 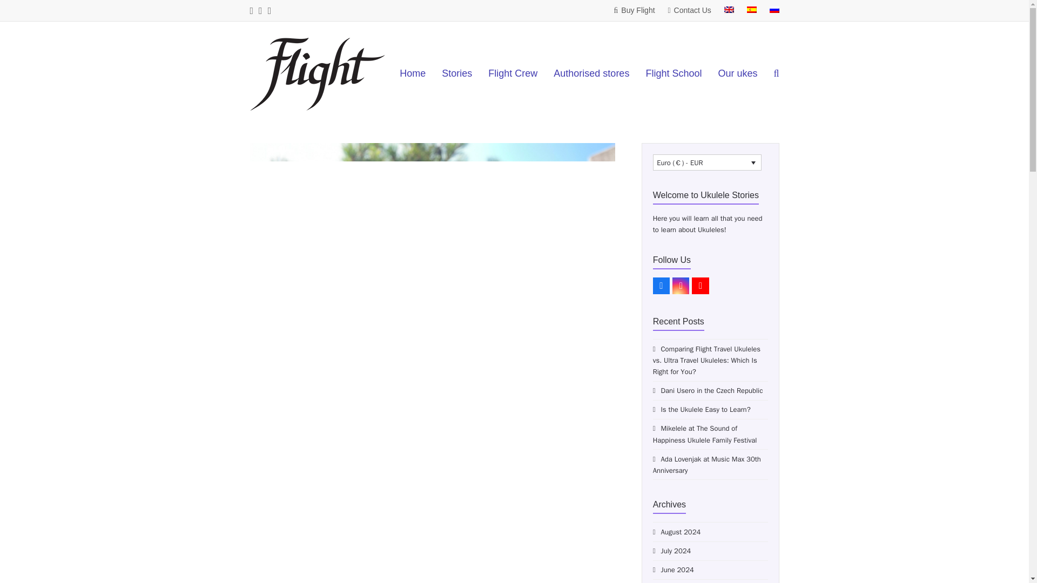 I want to click on Stories, so click(x=456, y=74).